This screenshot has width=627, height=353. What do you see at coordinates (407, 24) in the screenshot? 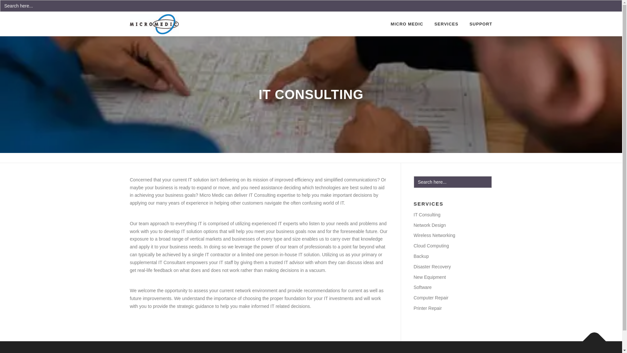
I see `MICRO MEDIC` at bounding box center [407, 24].